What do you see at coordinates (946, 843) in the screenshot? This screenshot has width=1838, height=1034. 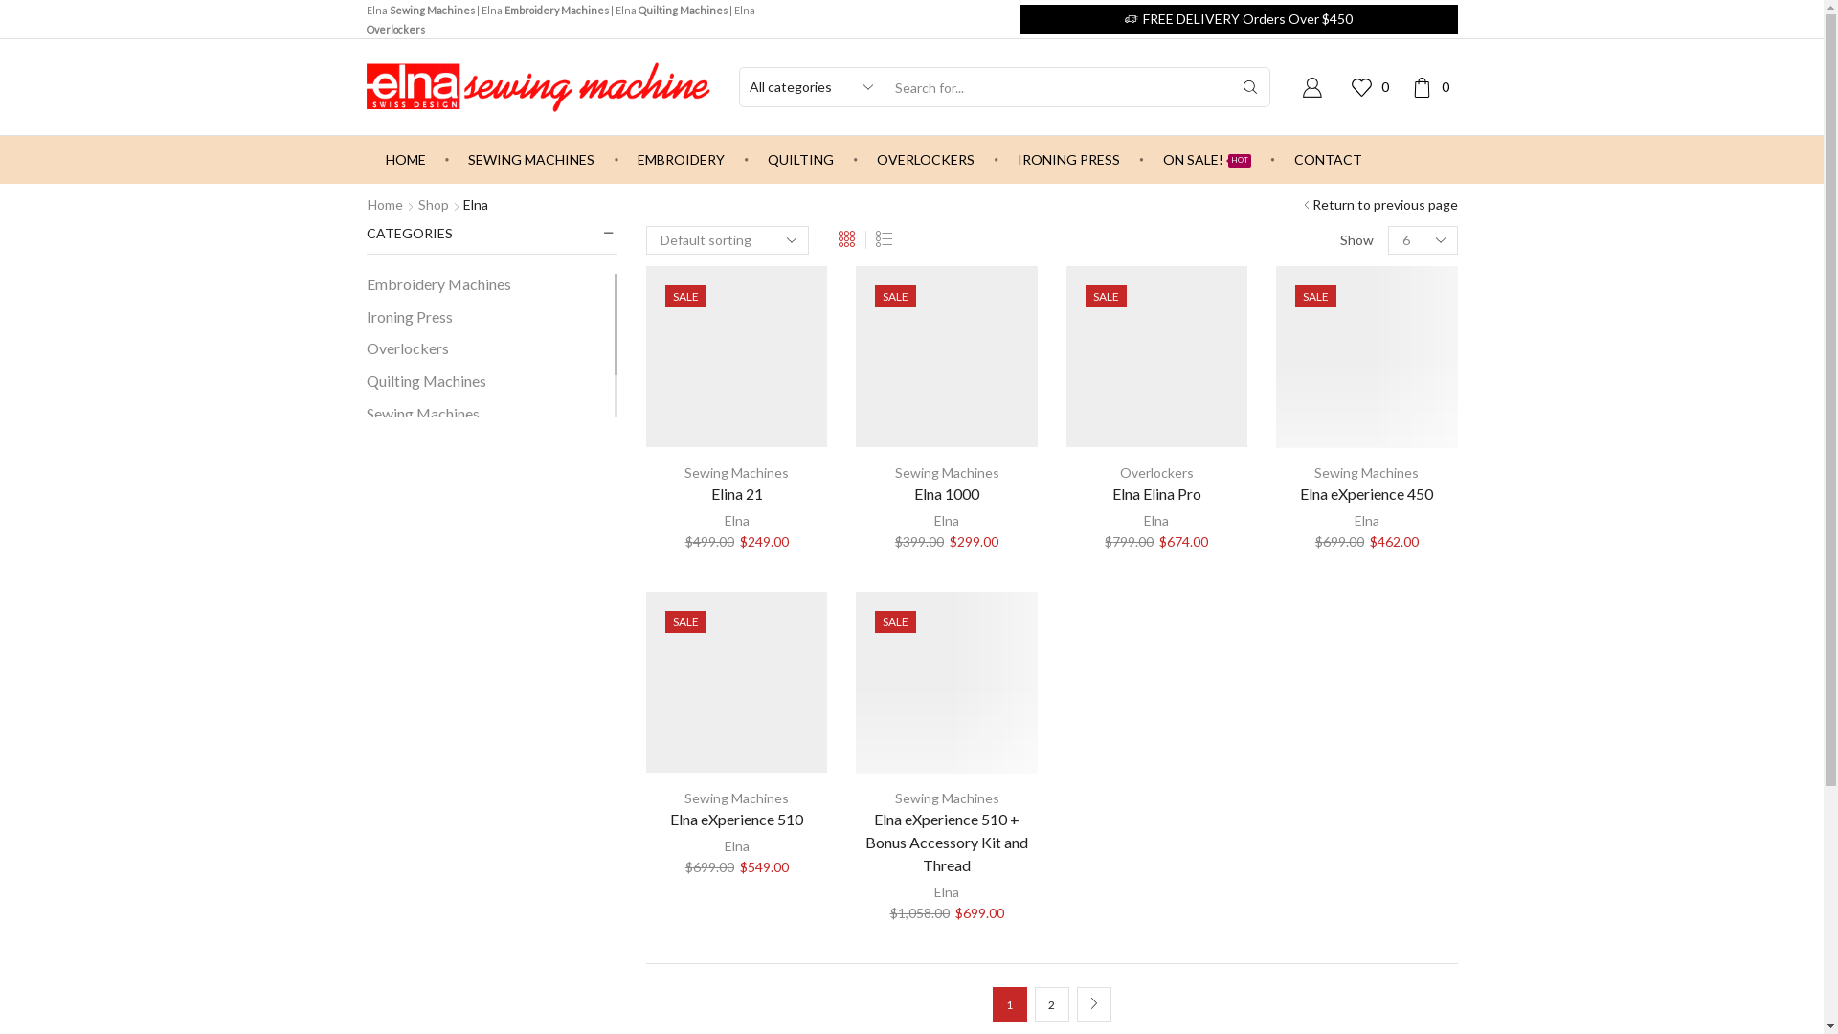 I see `Elna eXperience 510 + Bonus Accessory Kit and Thread` at bounding box center [946, 843].